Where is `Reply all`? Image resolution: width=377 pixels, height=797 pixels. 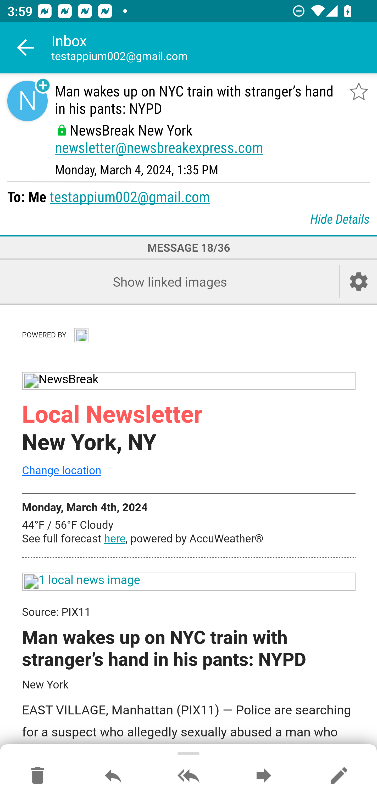
Reply all is located at coordinates (188, 776).